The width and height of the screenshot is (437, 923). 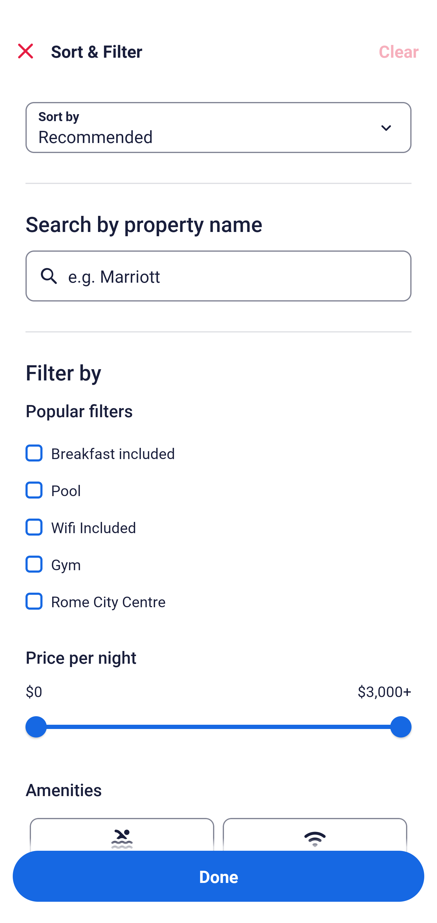 What do you see at coordinates (25, 51) in the screenshot?
I see `Close Sort and Filter` at bounding box center [25, 51].